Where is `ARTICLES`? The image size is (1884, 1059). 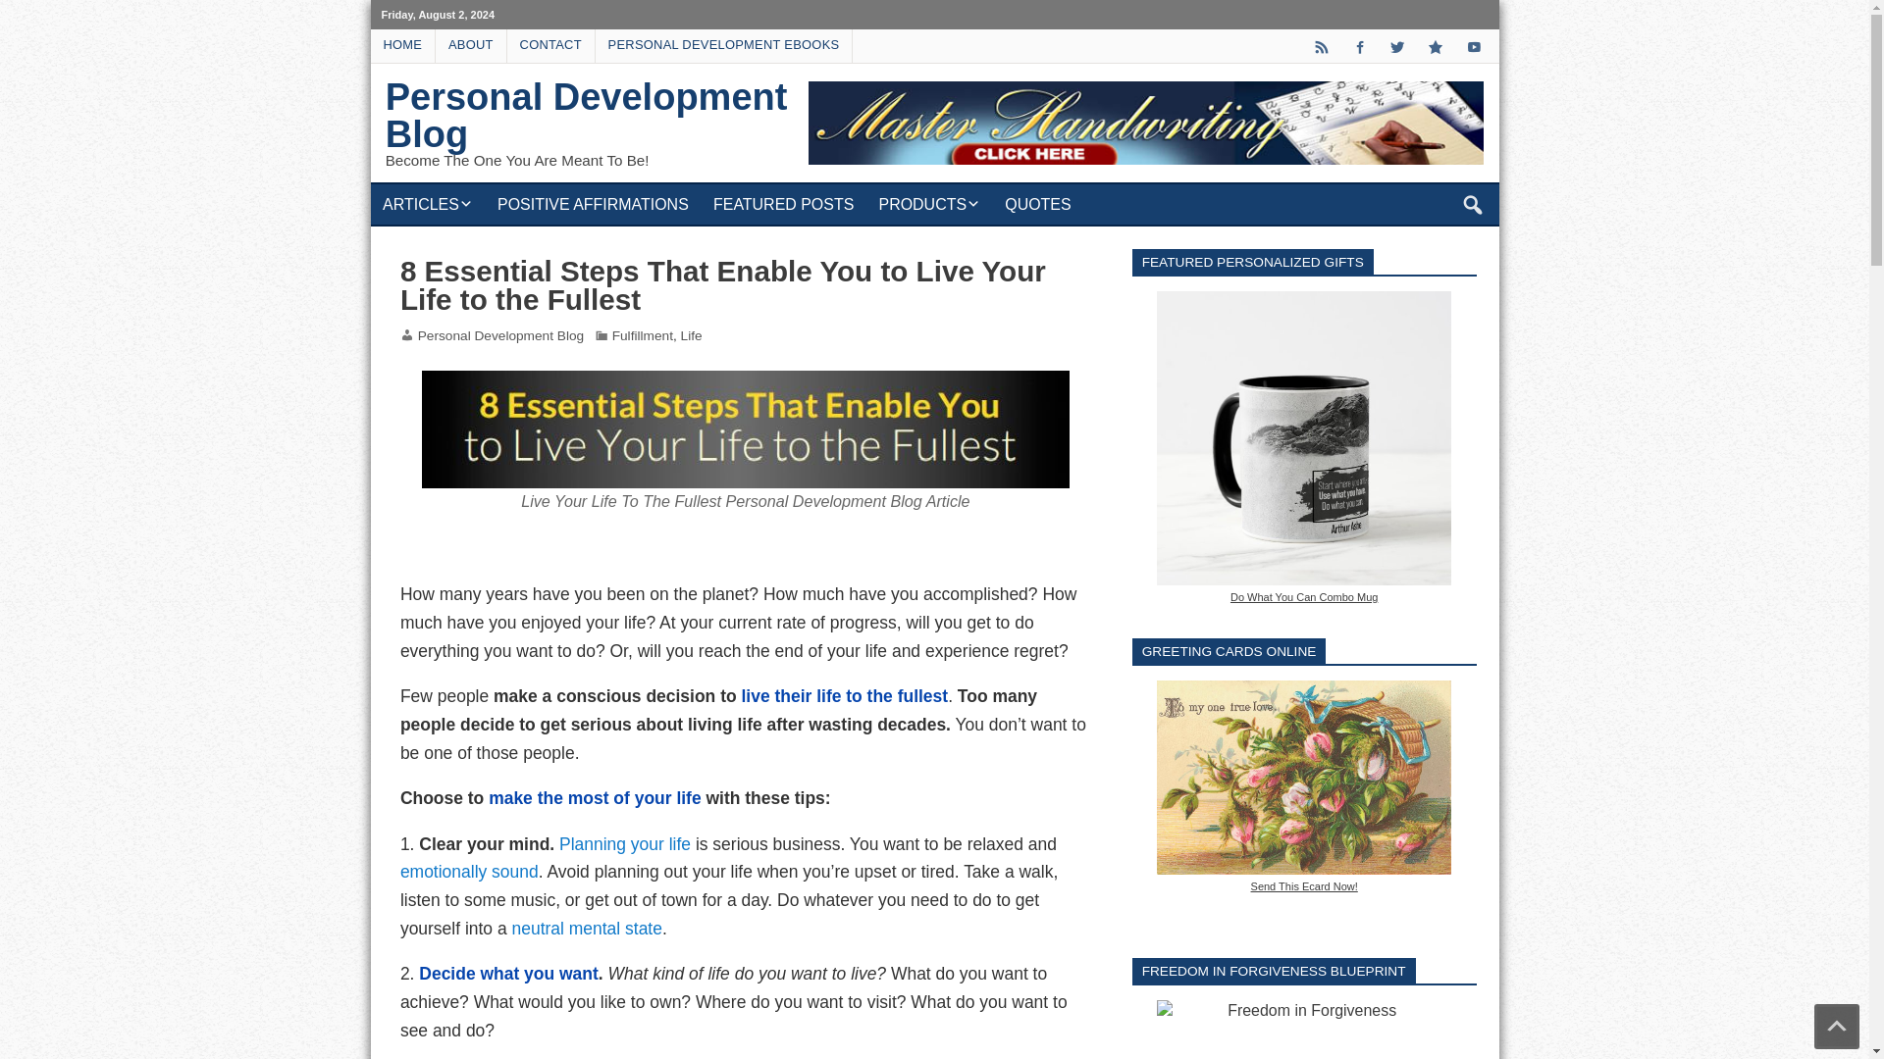 ARTICLES is located at coordinates (428, 204).